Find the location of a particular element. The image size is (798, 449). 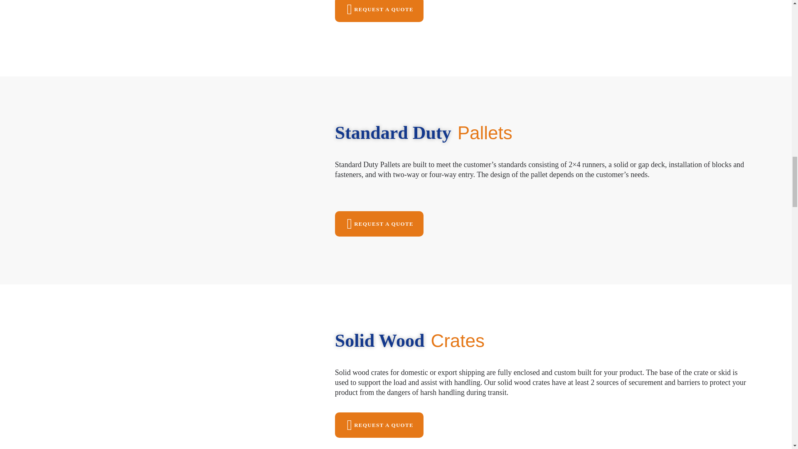

REQUEST A QUOTE is located at coordinates (379, 425).